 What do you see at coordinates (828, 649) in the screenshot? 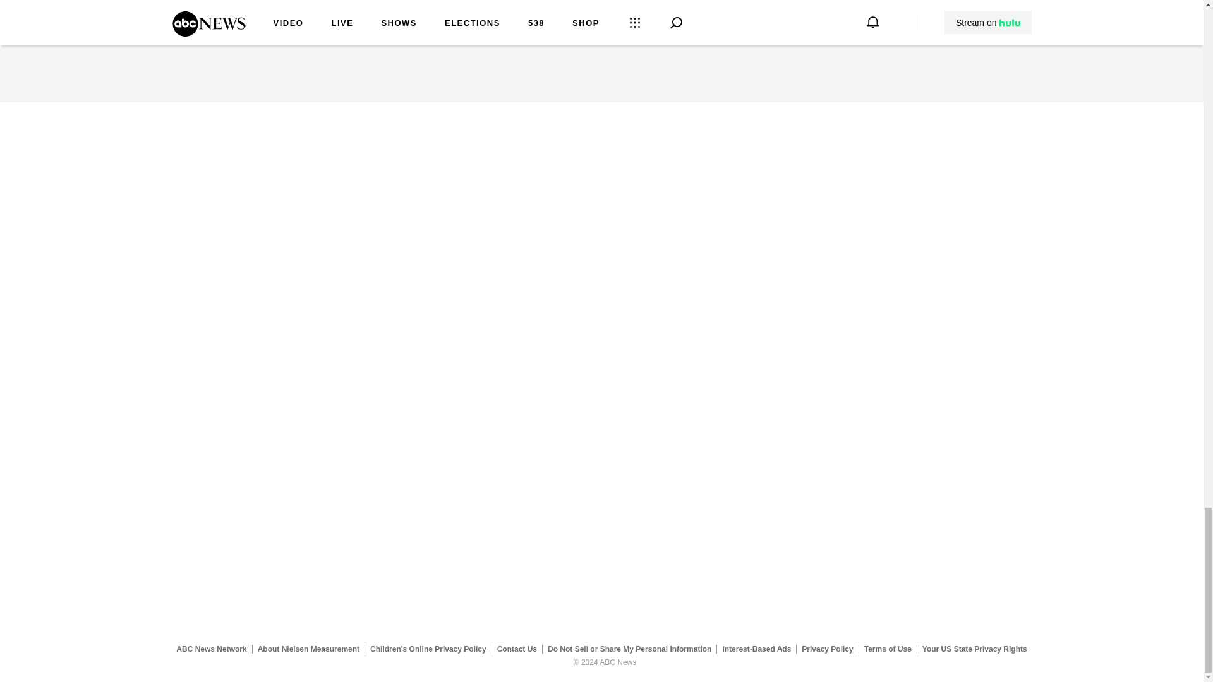
I see `Privacy Policy` at bounding box center [828, 649].